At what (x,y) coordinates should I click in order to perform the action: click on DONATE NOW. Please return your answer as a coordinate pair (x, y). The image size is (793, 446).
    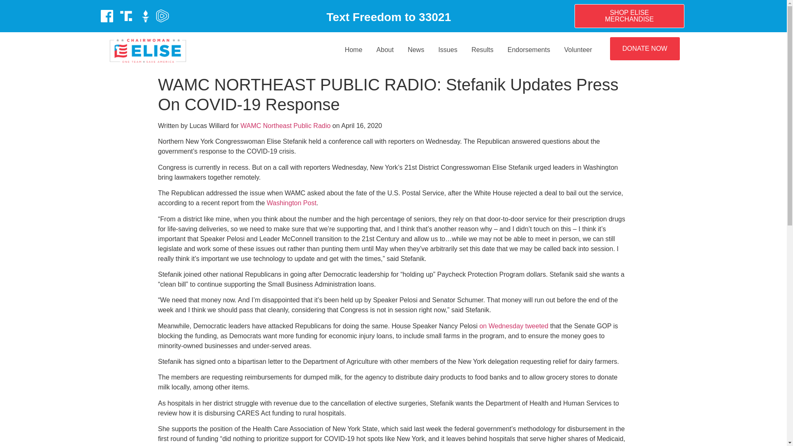
    Looking at the image, I should click on (644, 48).